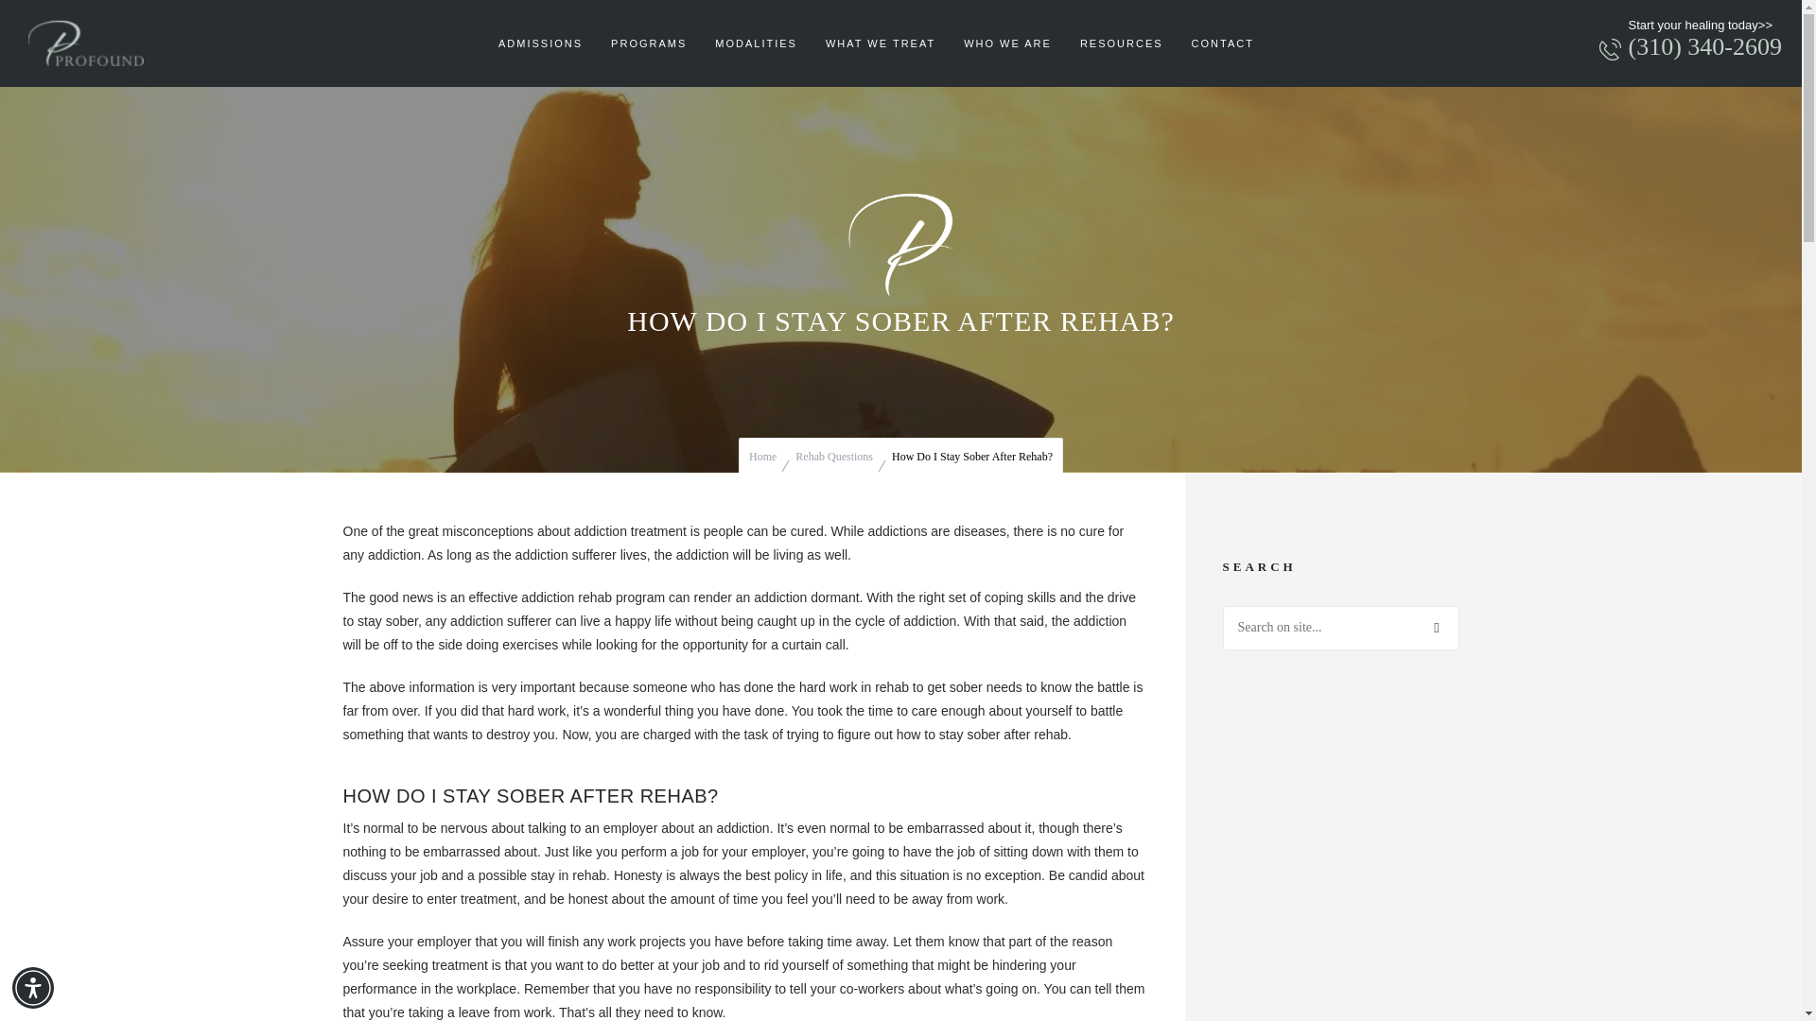 This screenshot has height=1021, width=1816. What do you see at coordinates (649, 43) in the screenshot?
I see `PROGRAMS` at bounding box center [649, 43].